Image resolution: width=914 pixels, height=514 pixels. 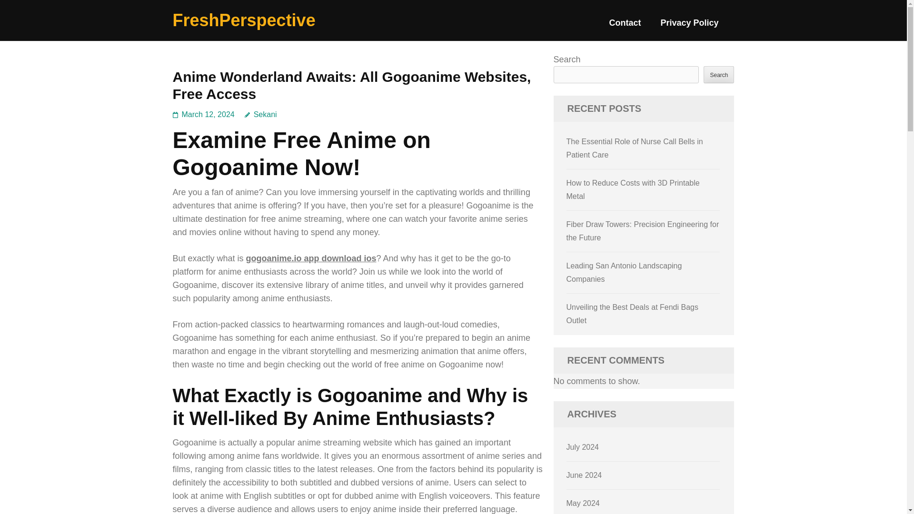 I want to click on The Essential Role of Nurse Call Bells in Patient Care, so click(x=635, y=148).